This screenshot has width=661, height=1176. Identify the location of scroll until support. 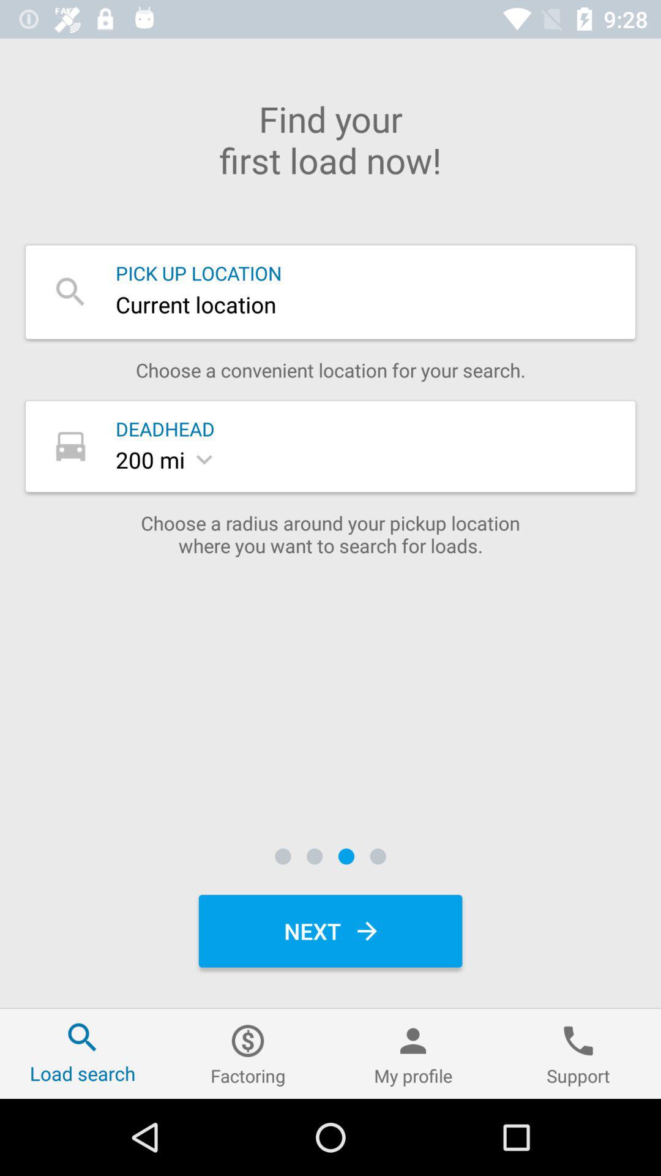
(578, 1053).